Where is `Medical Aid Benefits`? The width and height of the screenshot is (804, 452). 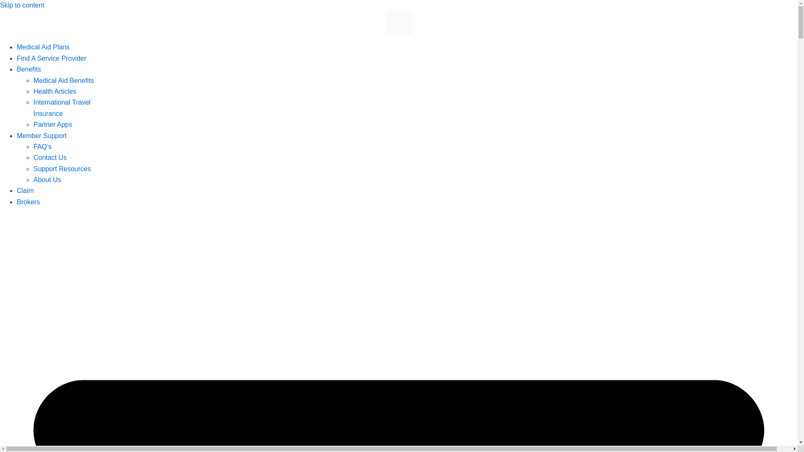
Medical Aid Benefits is located at coordinates (64, 80).